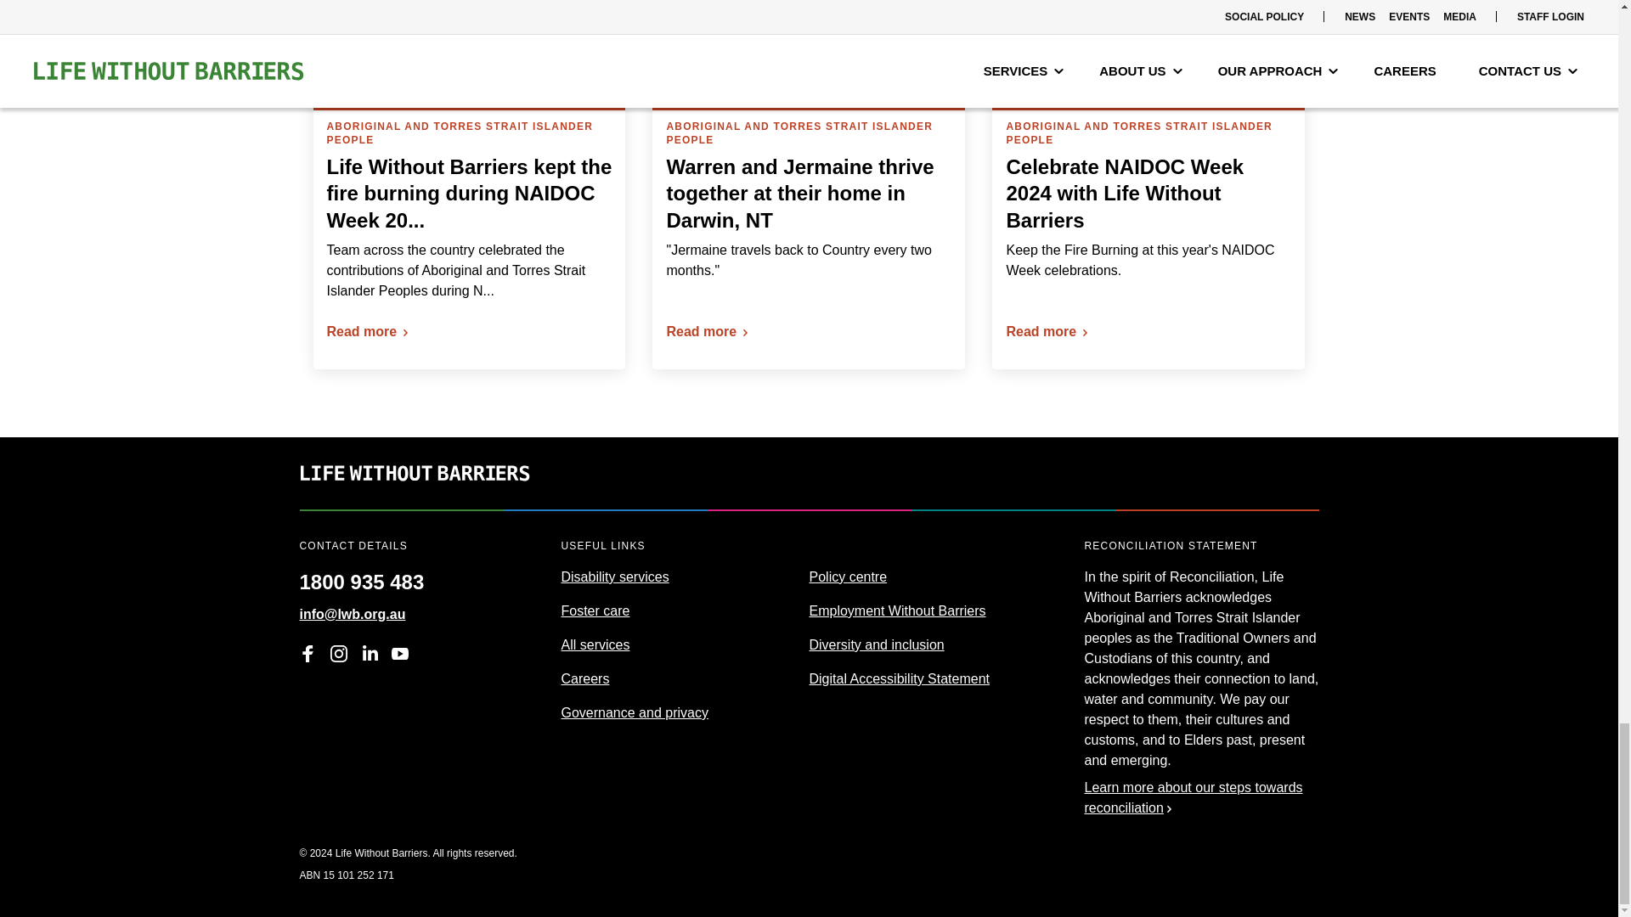 The height and width of the screenshot is (917, 1631). I want to click on 1800 935 483, so click(361, 576).